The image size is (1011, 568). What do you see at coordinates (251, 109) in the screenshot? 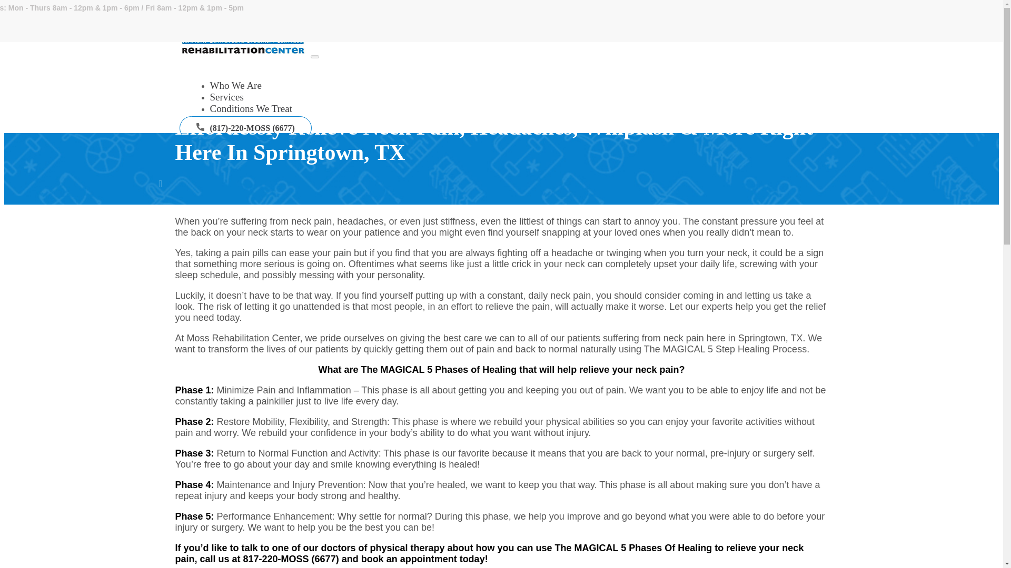
I see `Conditions We Treat` at bounding box center [251, 109].